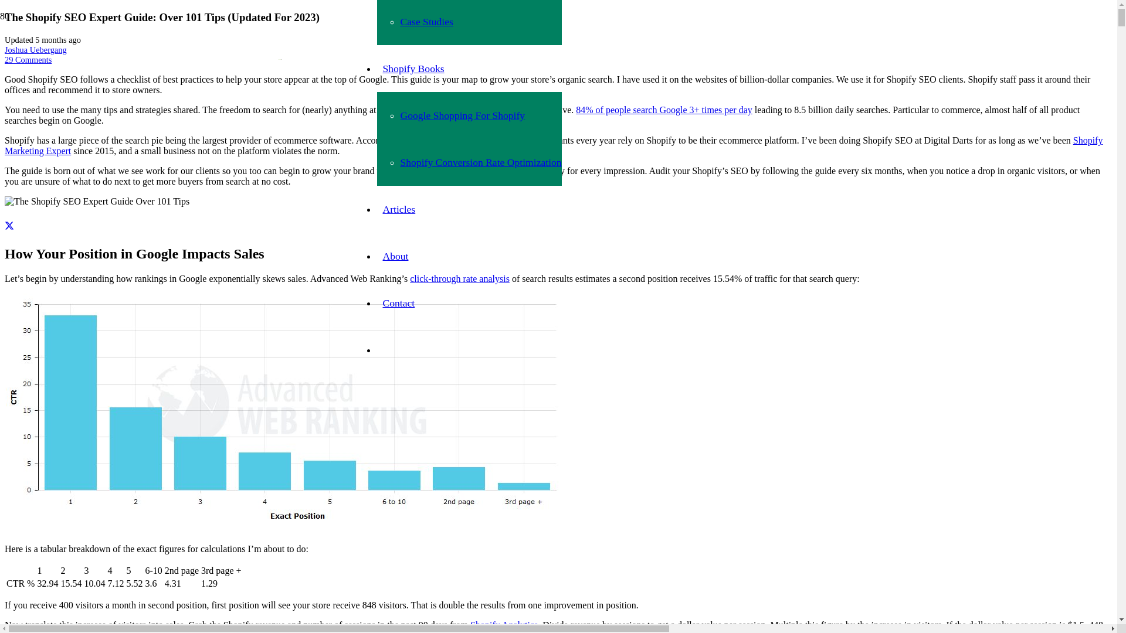 The width and height of the screenshot is (1126, 633). What do you see at coordinates (9, 226) in the screenshot?
I see `Tweet this` at bounding box center [9, 226].